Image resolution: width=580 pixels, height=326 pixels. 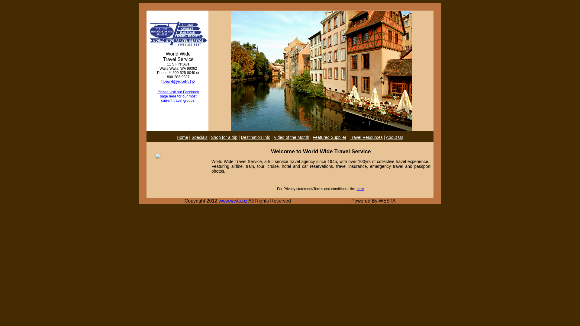 I want to click on travel@wwts.bz, so click(x=178, y=81).